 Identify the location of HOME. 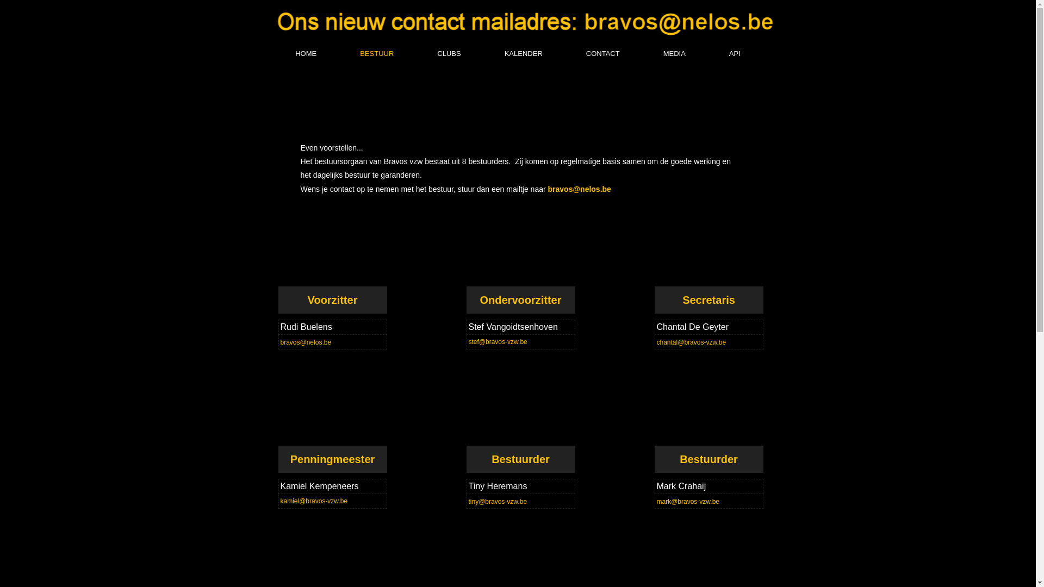
(306, 54).